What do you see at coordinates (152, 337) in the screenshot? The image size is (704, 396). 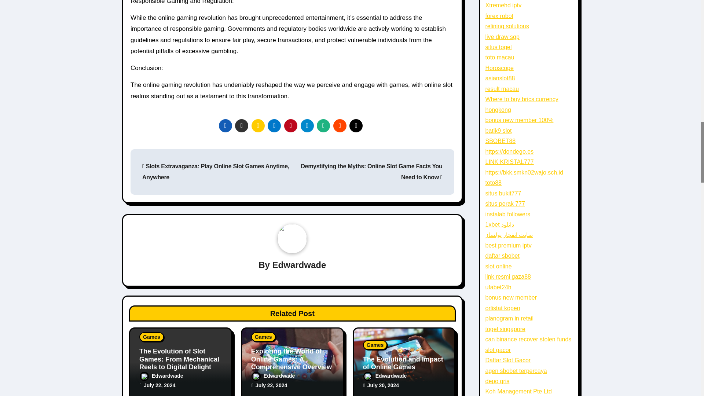 I see `Games` at bounding box center [152, 337].